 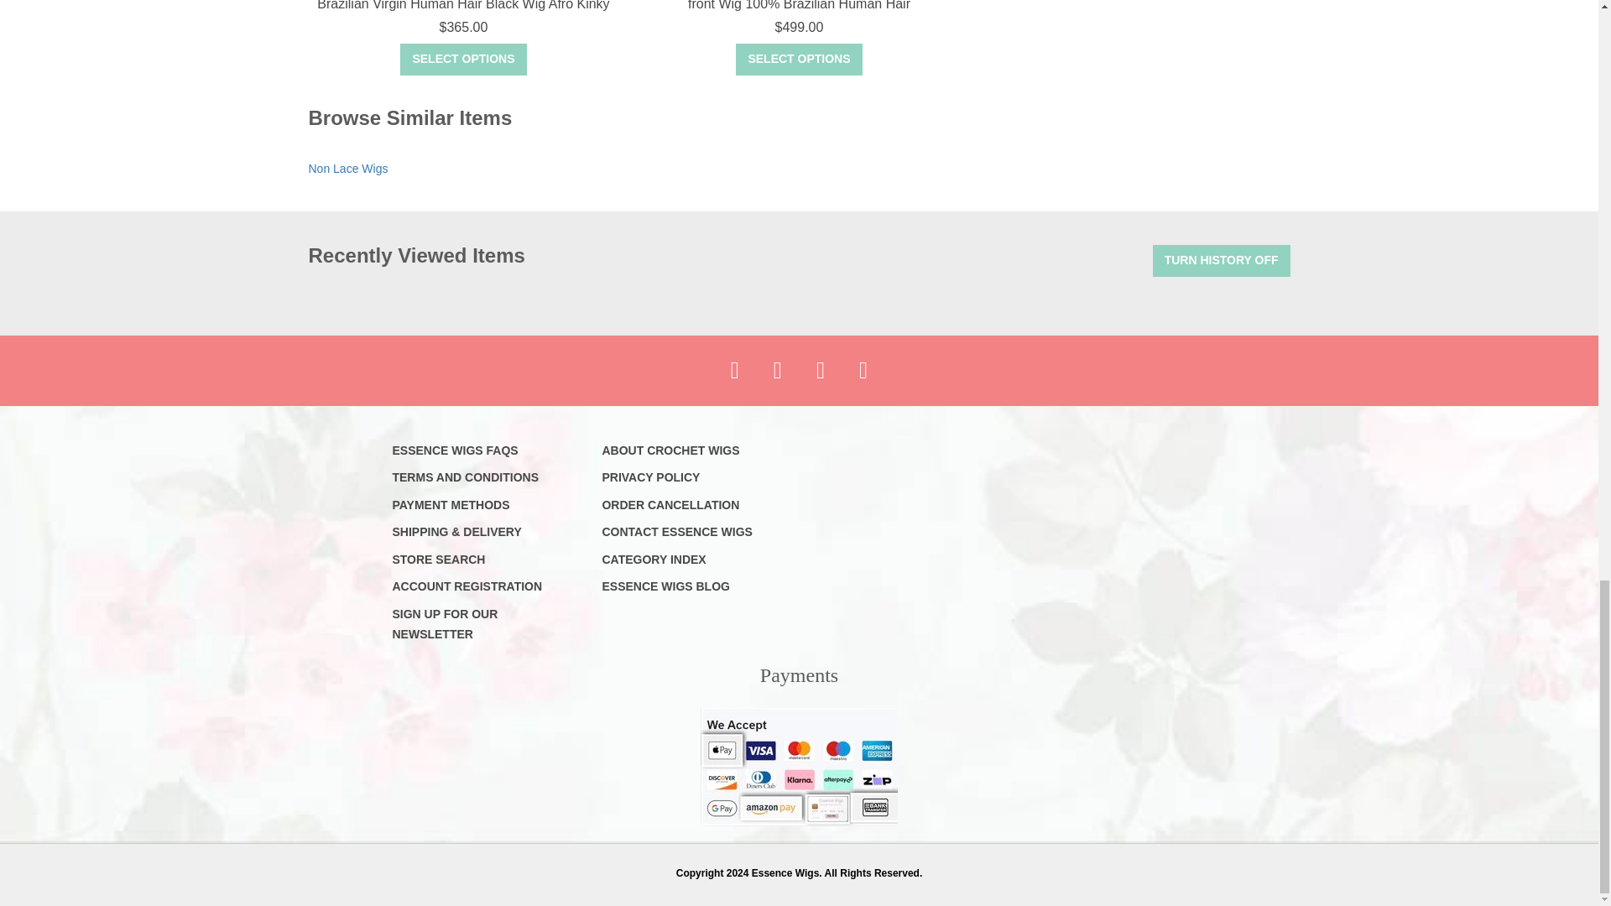 I want to click on Follow Us on Instagram, so click(x=820, y=370).